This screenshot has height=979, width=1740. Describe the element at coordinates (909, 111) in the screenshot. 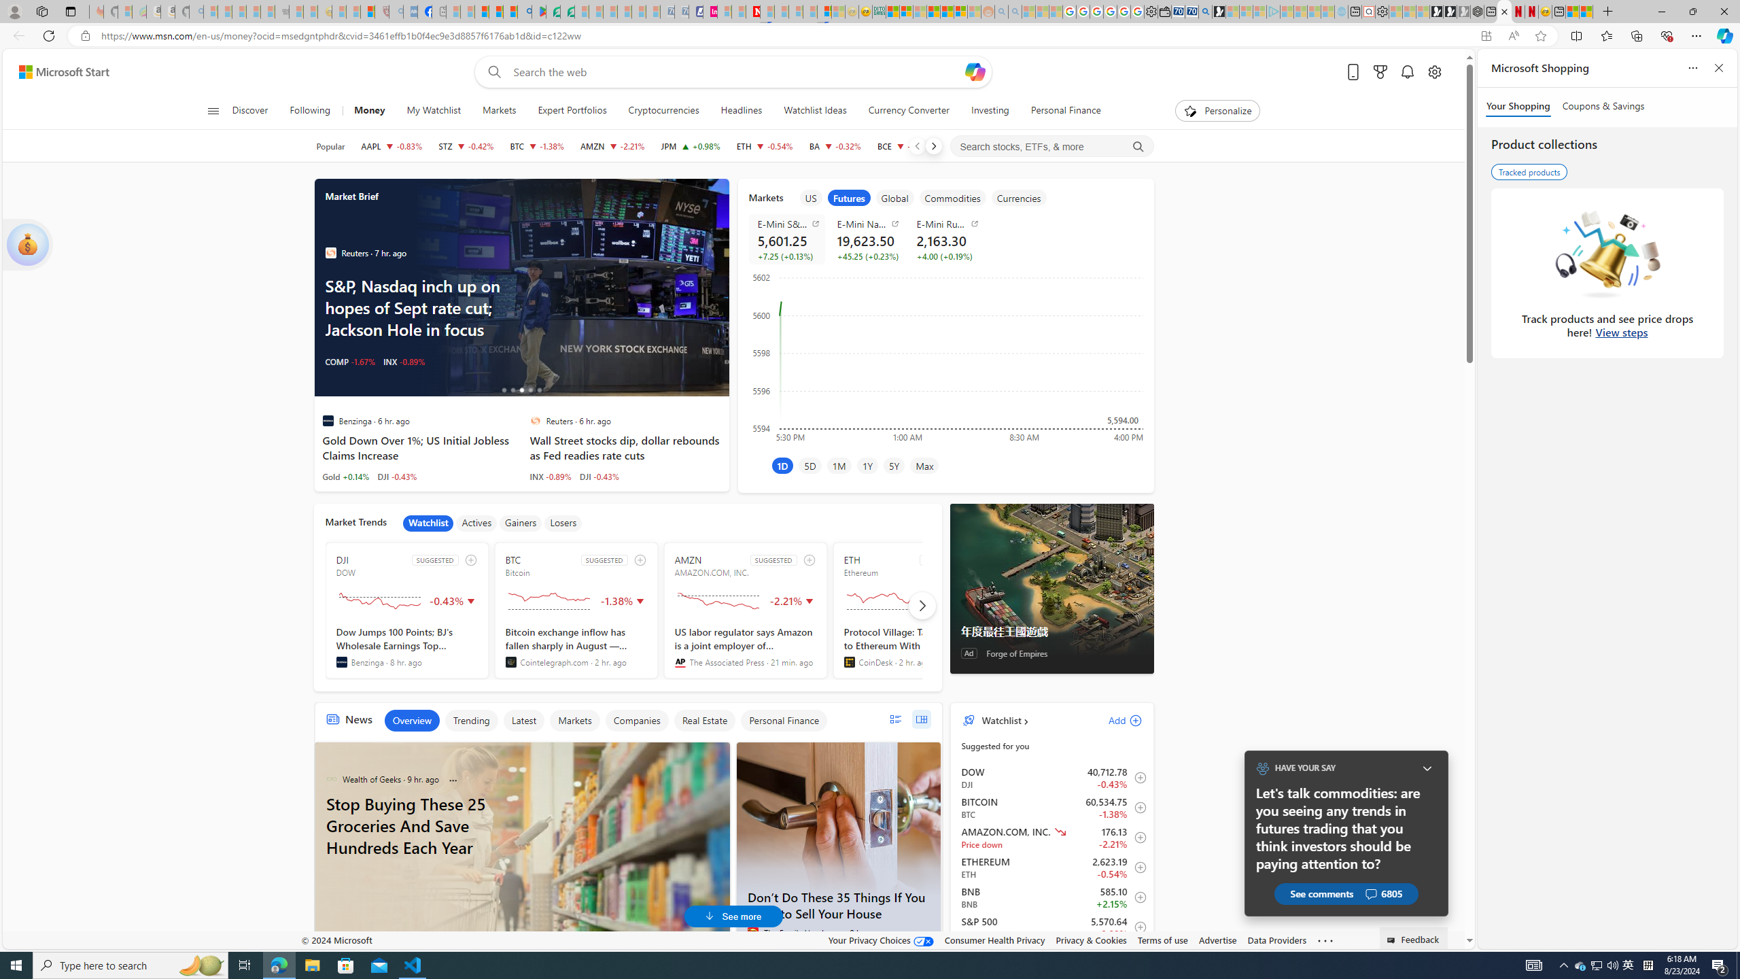

I see `Currency Converter` at that location.